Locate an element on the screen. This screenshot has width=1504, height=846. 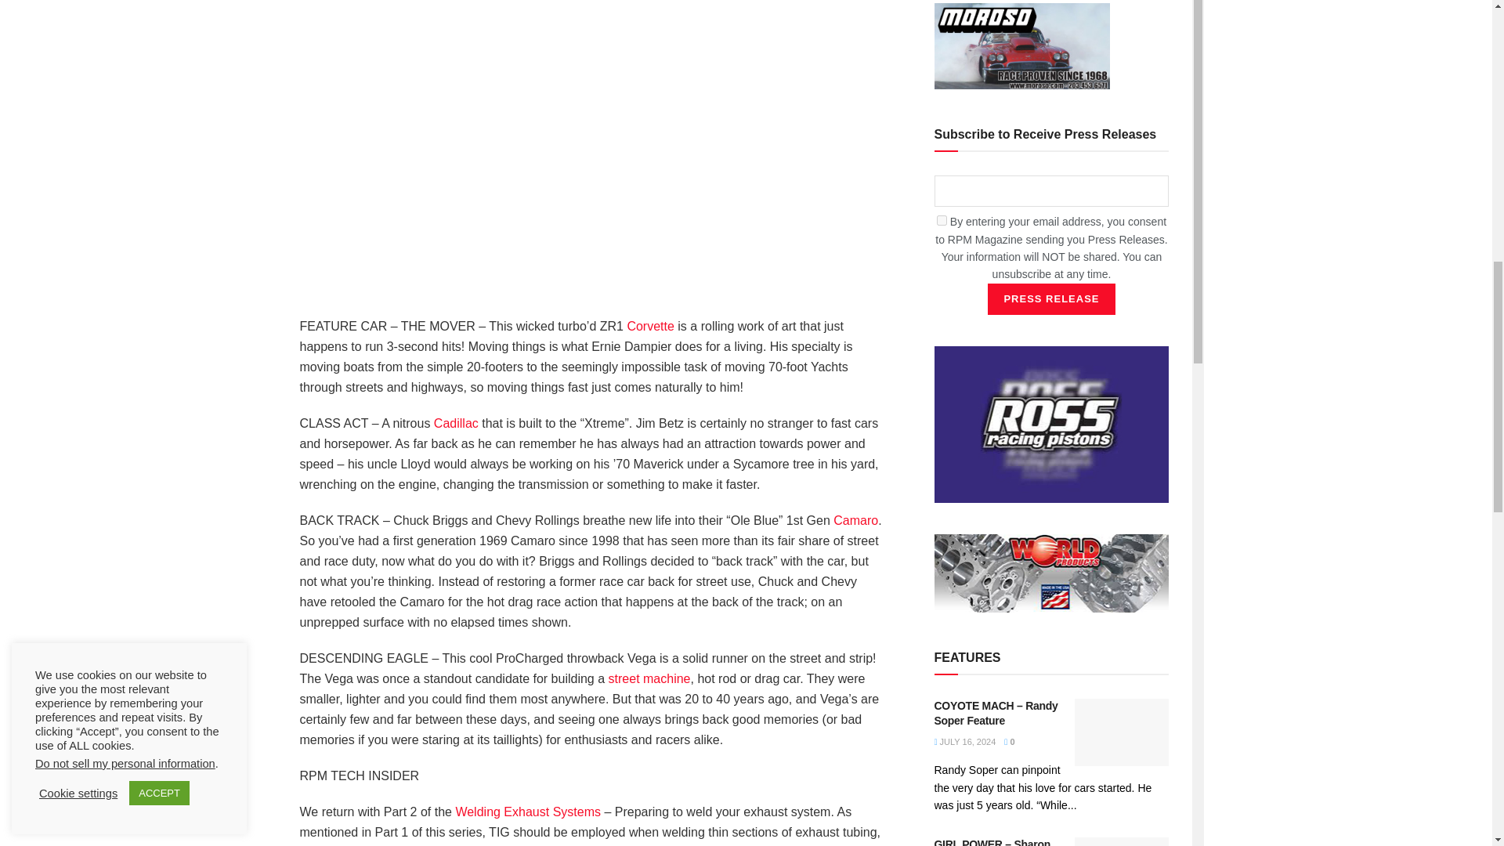
Press Release is located at coordinates (1051, 298).